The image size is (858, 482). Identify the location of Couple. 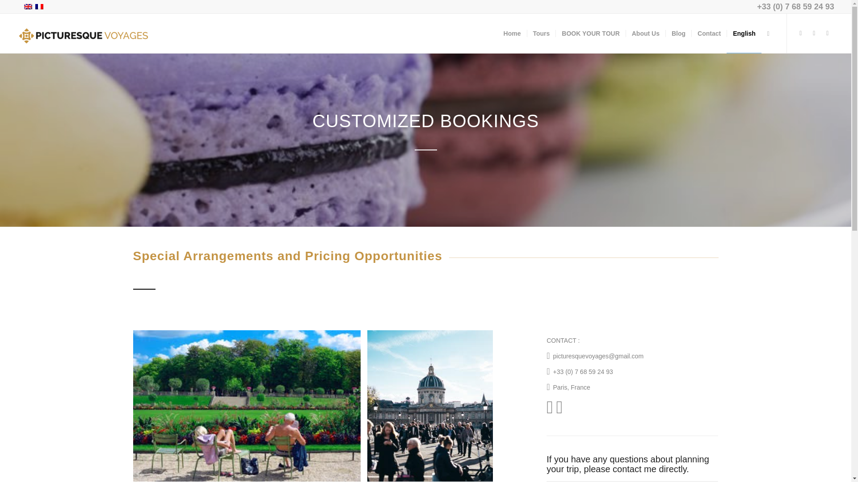
(247, 405).